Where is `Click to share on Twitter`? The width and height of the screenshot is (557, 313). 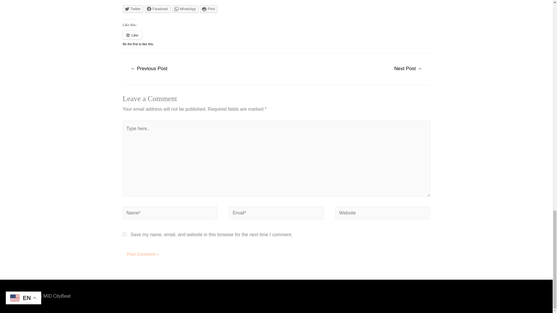 Click to share on Twitter is located at coordinates (133, 9).